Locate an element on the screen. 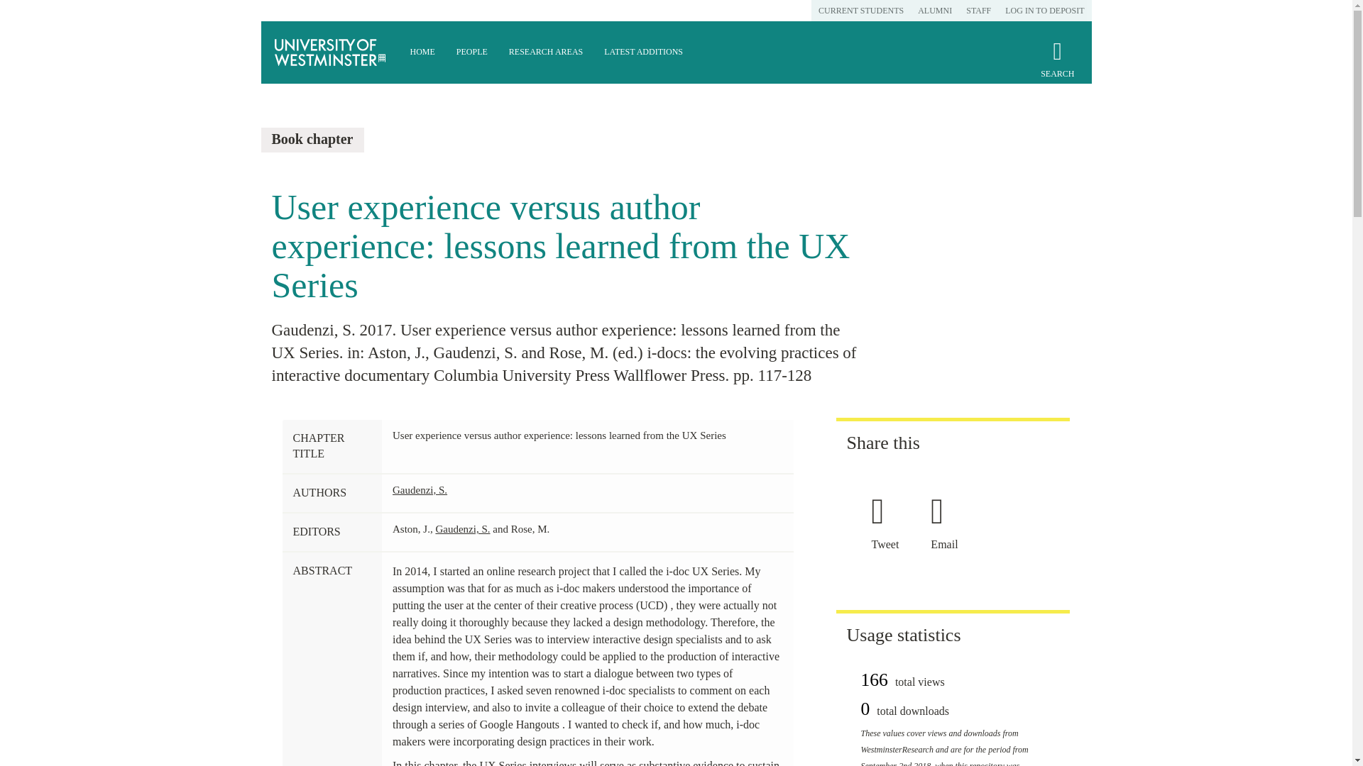  LATEST ADDITIONS is located at coordinates (643, 52).